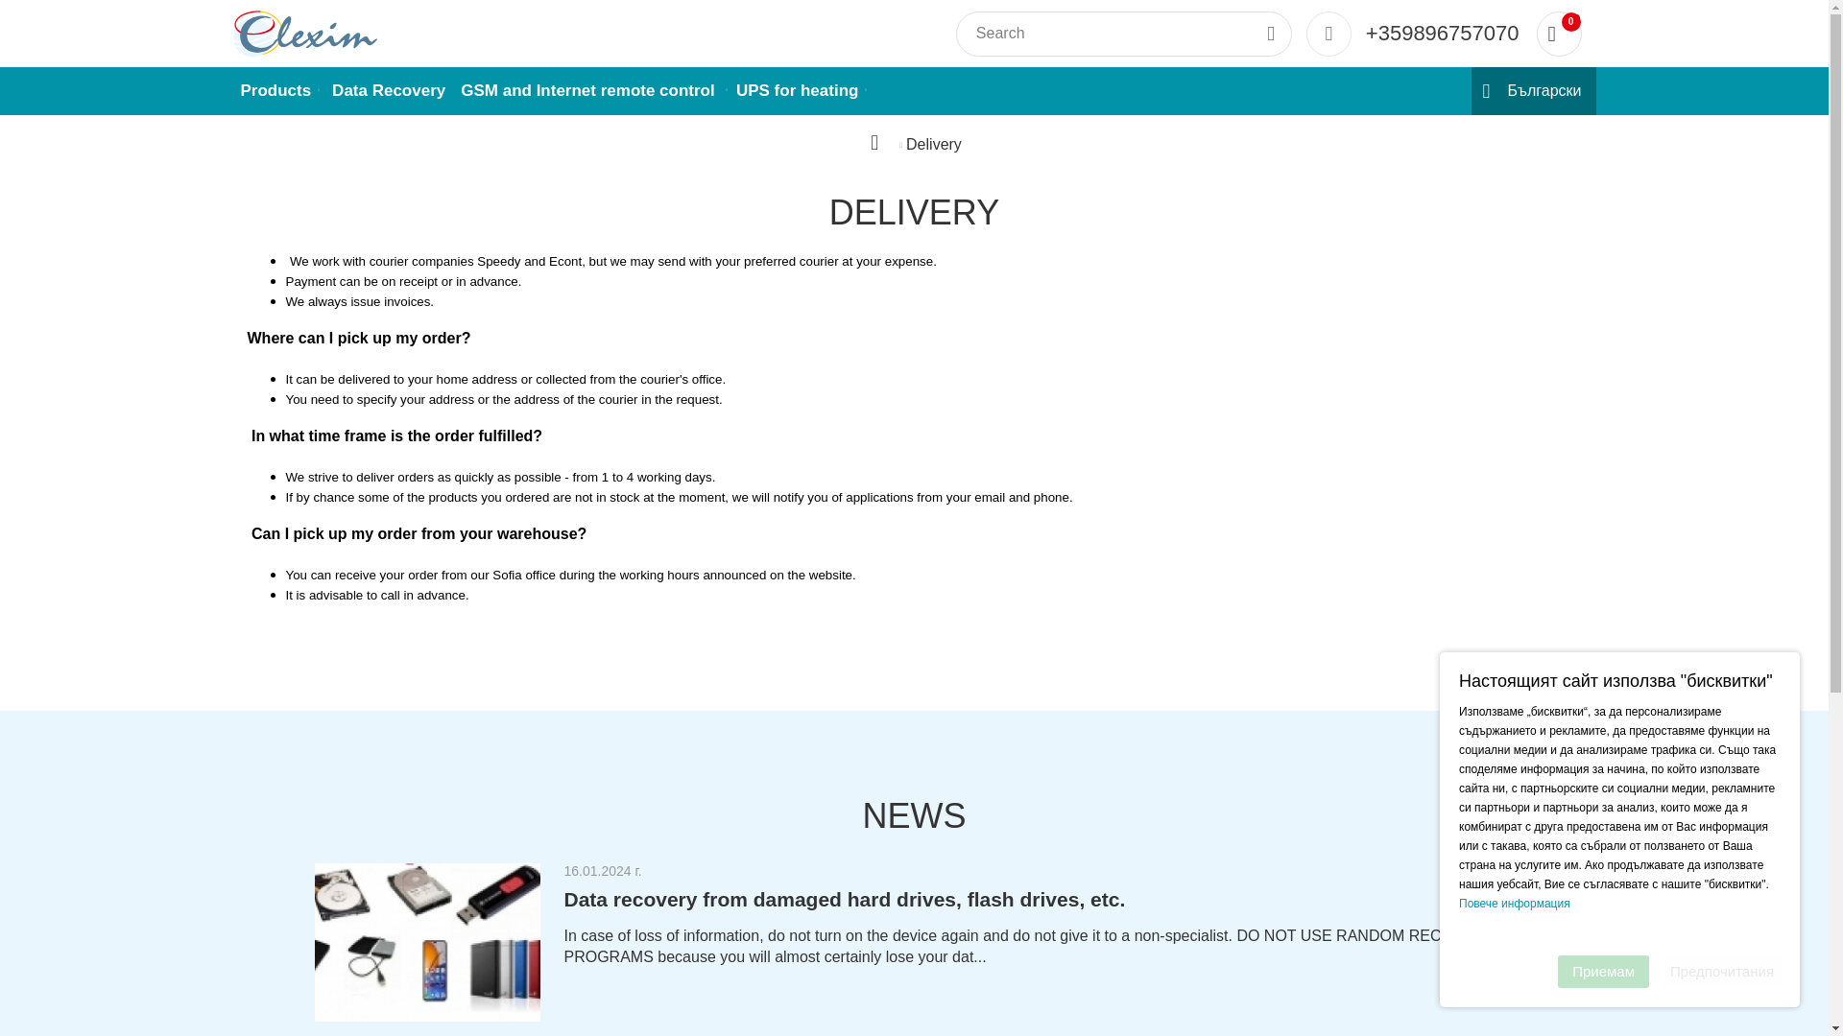 This screenshot has width=1843, height=1036. I want to click on Home, so click(881, 144).